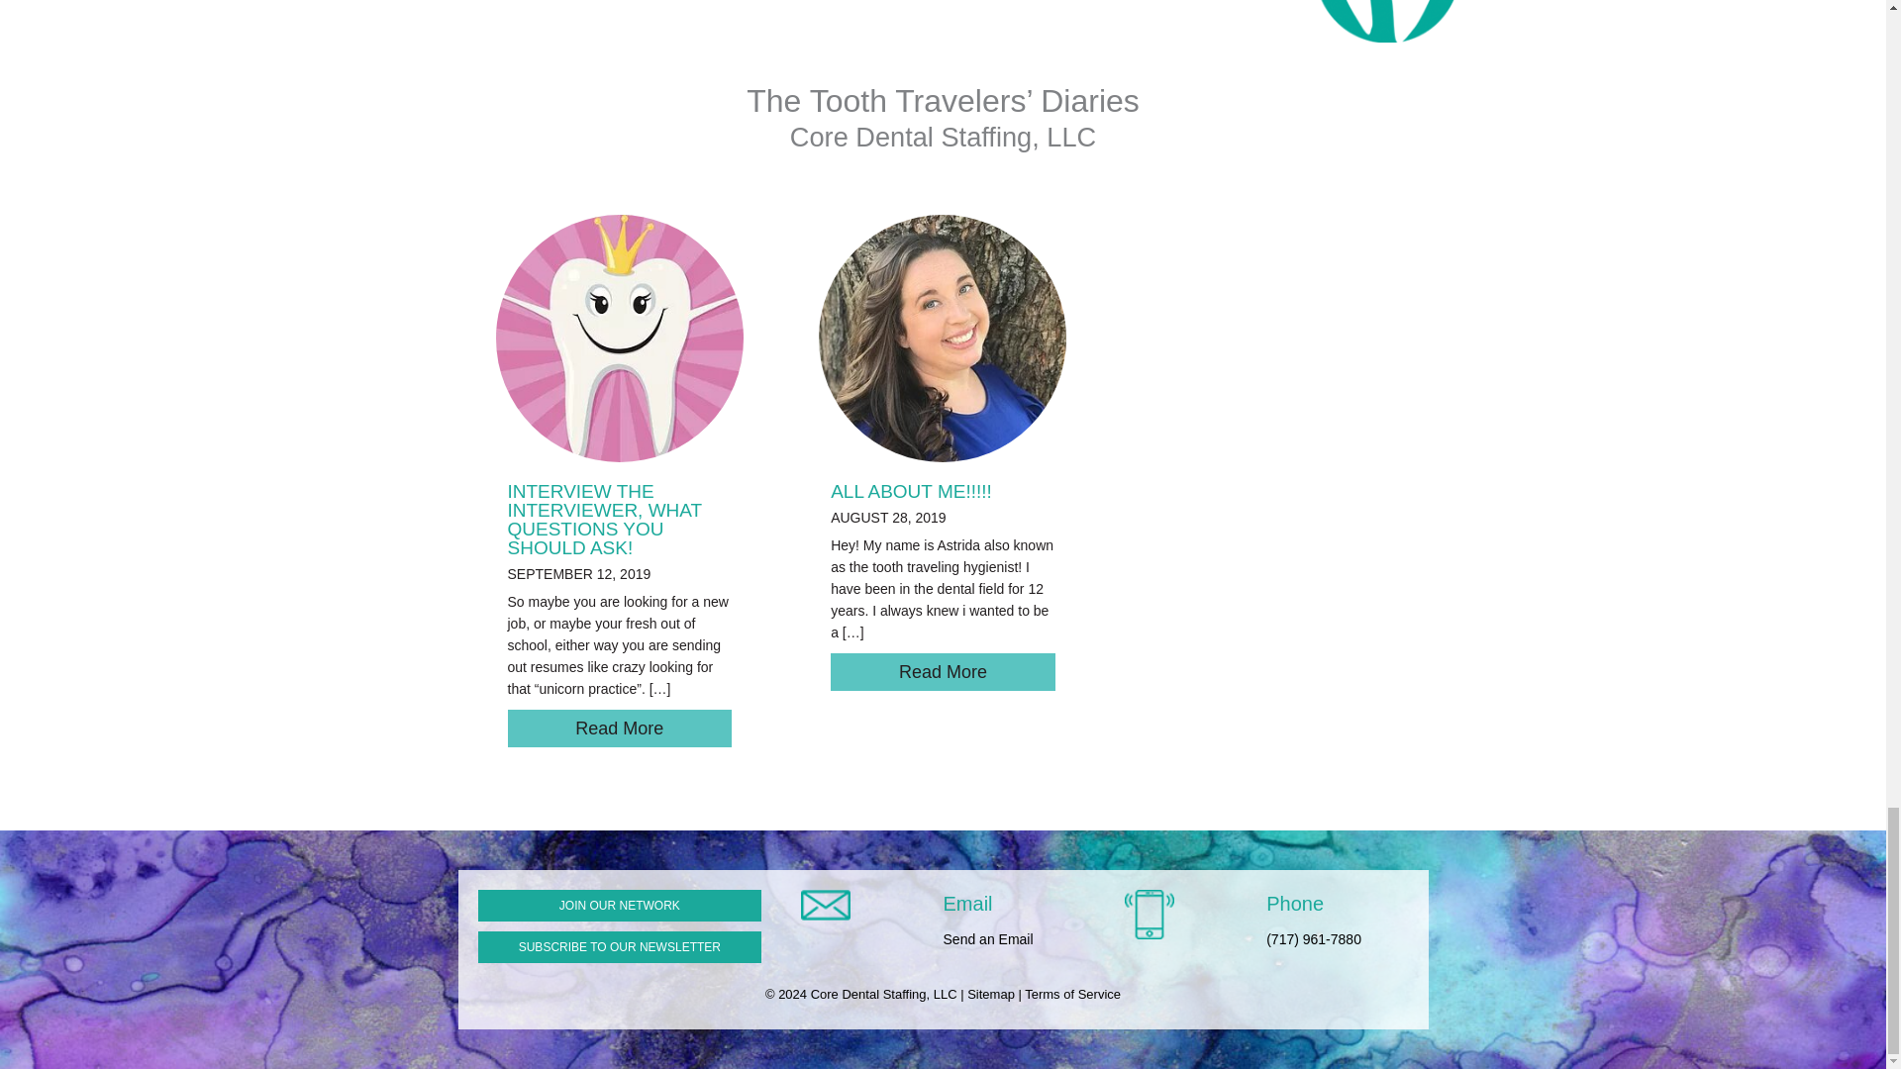 The image size is (1901, 1069). I want to click on All about ME!!!!!, so click(943, 671).